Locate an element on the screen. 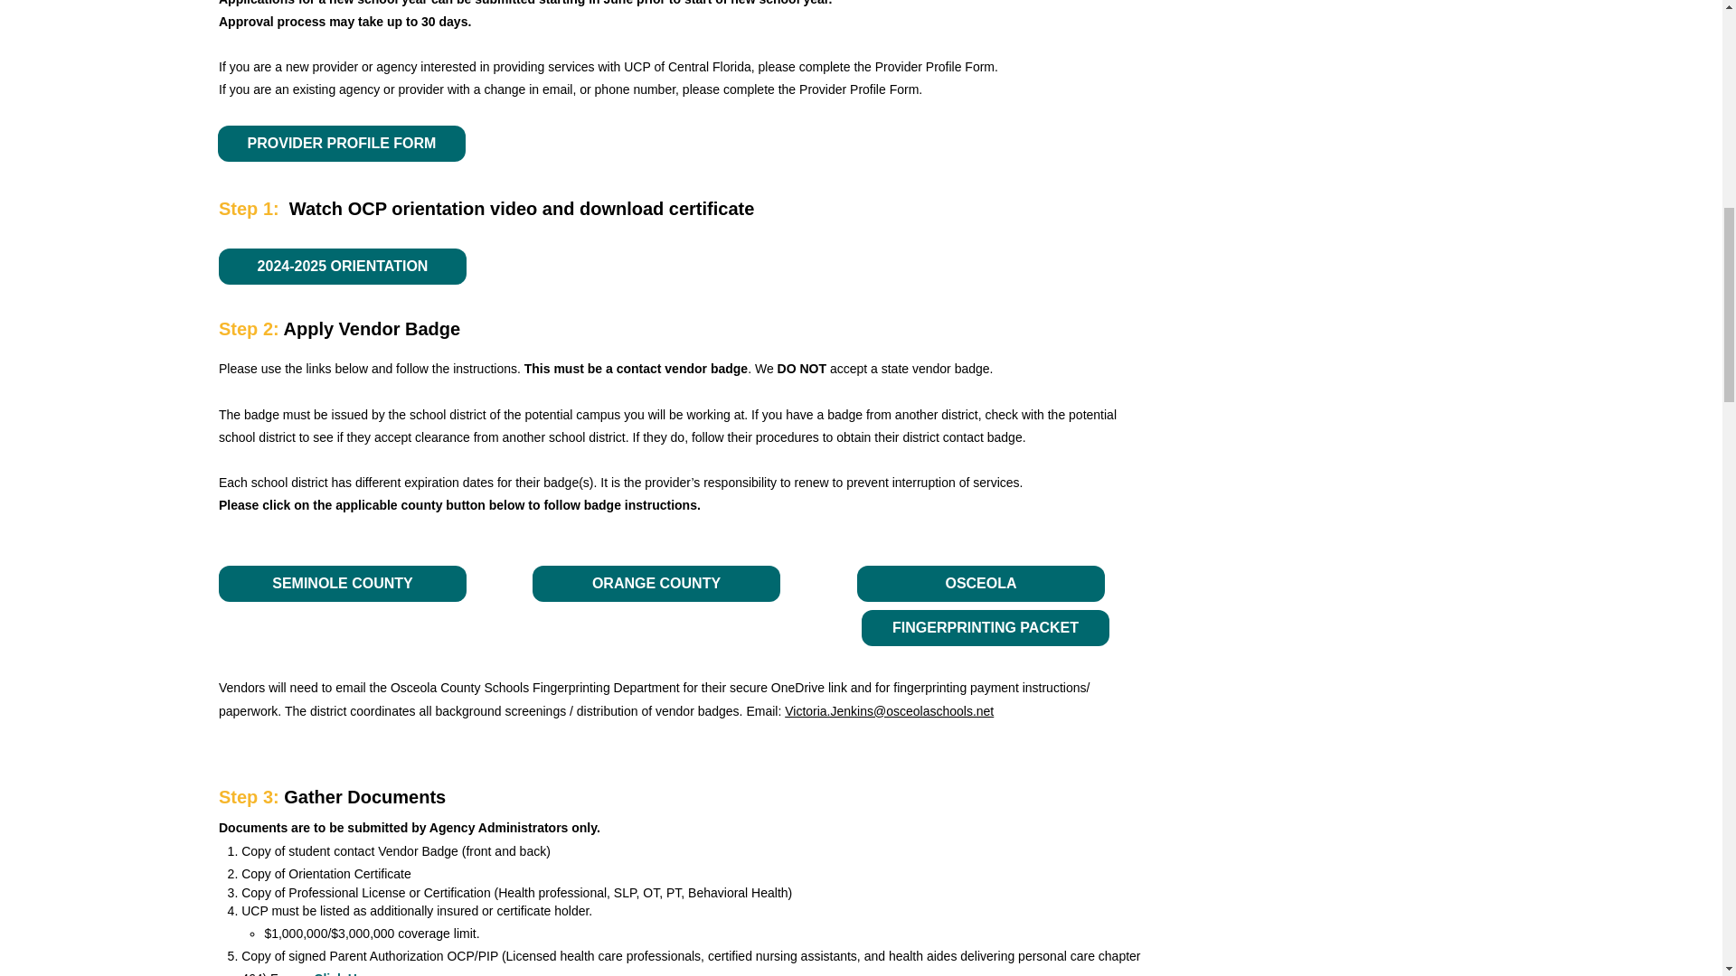  SEMINOLE COUNTY is located at coordinates (342, 584).